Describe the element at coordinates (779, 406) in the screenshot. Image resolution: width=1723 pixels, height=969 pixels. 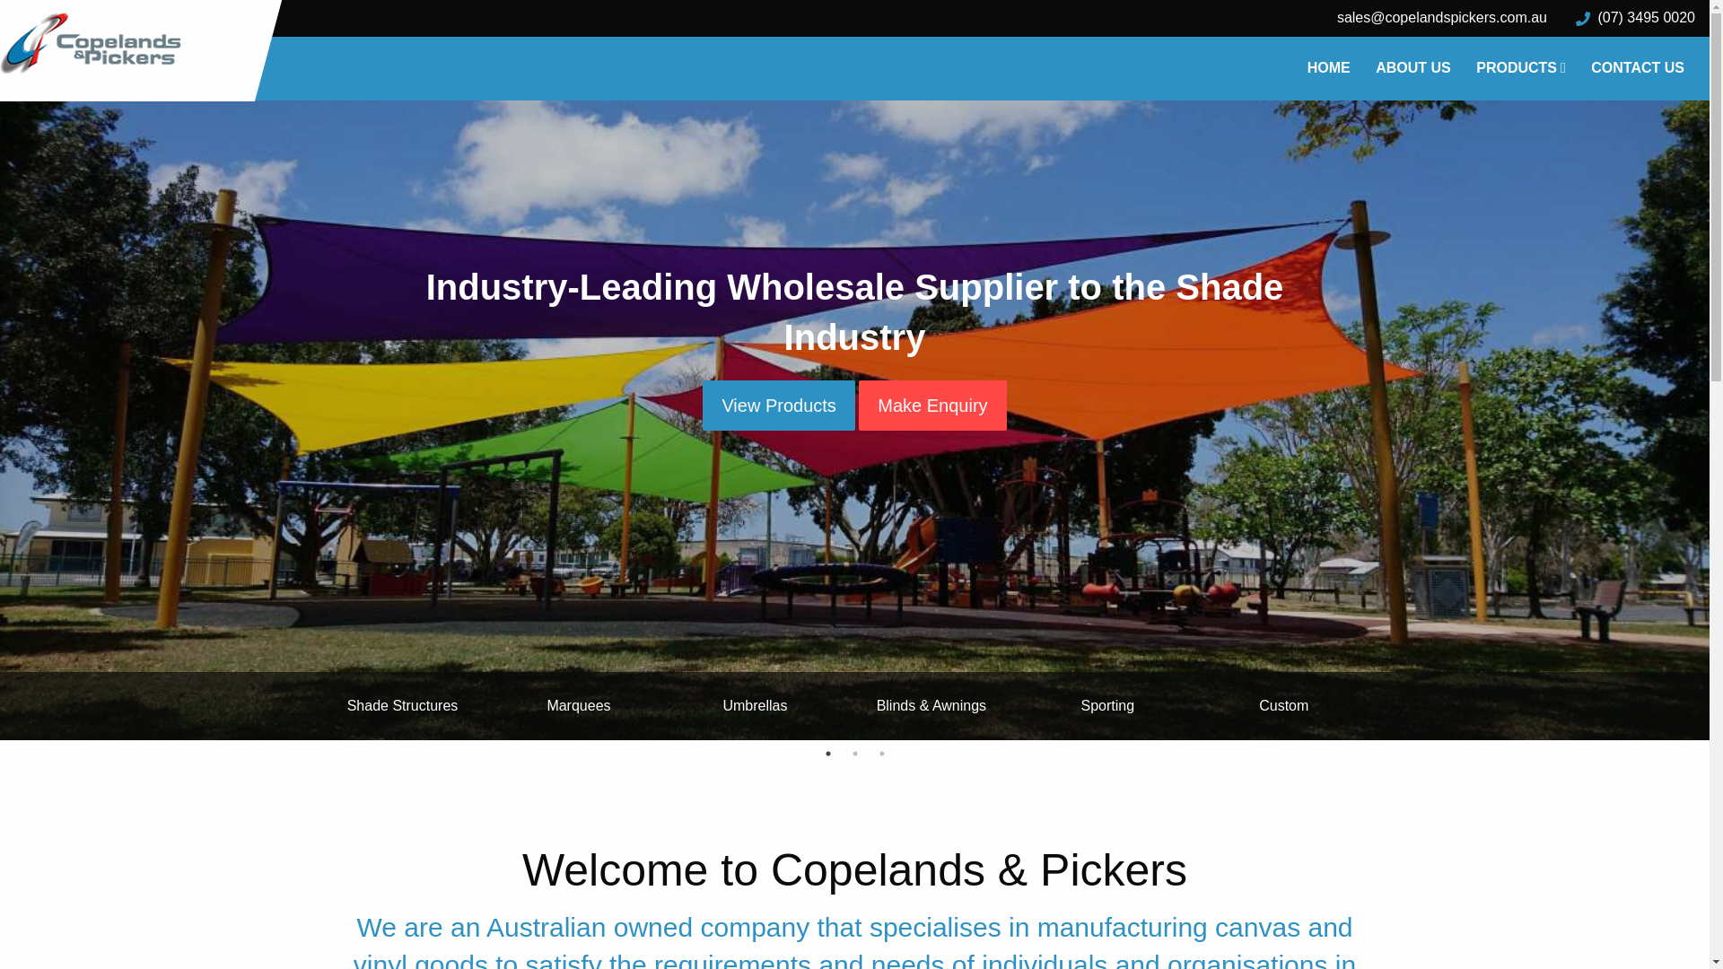
I see `View Products` at that location.